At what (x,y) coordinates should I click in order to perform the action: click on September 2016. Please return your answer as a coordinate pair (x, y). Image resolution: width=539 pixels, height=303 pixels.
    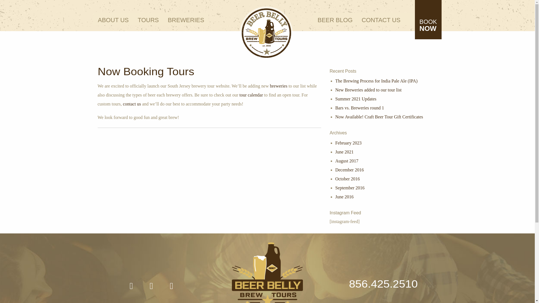
    Looking at the image, I should click on (350, 188).